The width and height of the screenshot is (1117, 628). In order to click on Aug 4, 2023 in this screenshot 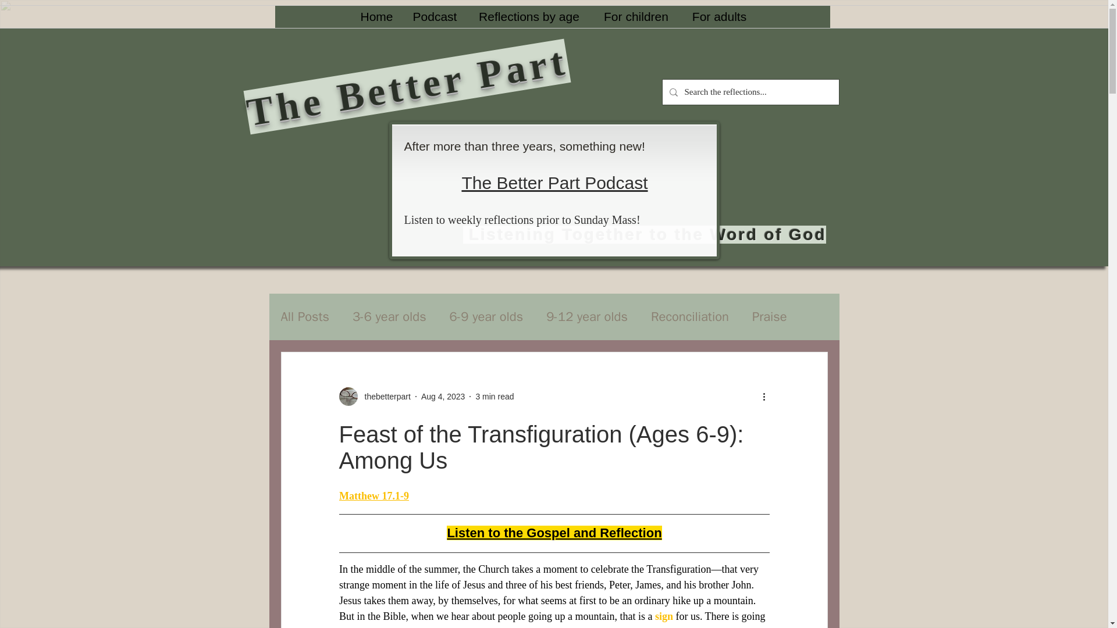, I will do `click(443, 397)`.